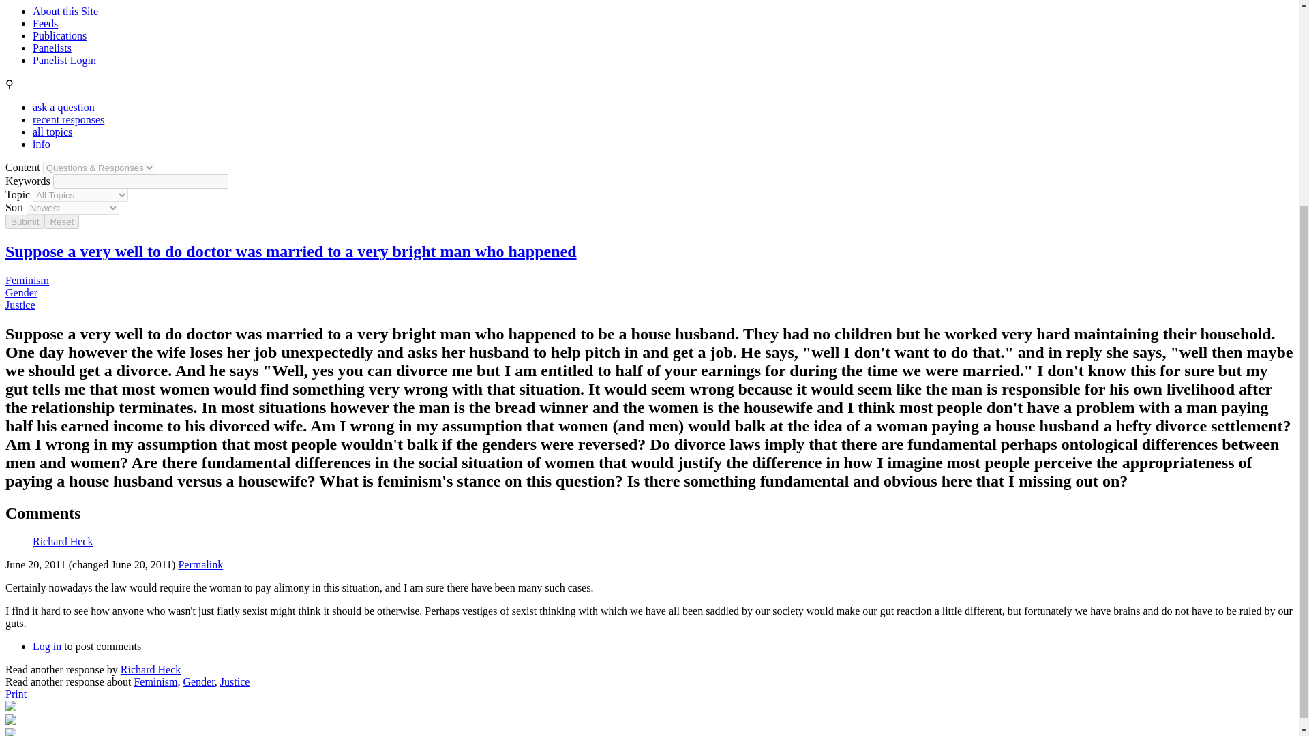  I want to click on Richard Heck, so click(63, 541).